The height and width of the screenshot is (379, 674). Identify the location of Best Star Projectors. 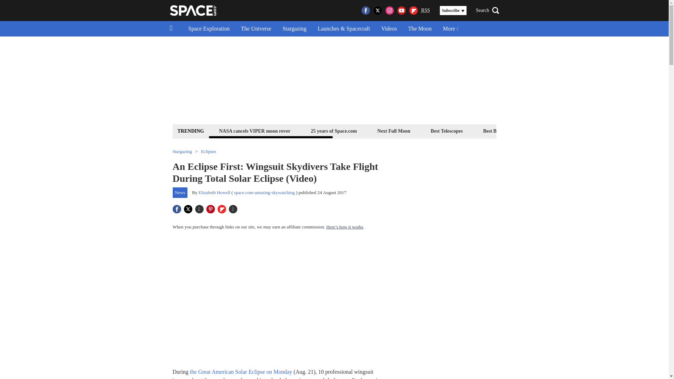
(557, 131).